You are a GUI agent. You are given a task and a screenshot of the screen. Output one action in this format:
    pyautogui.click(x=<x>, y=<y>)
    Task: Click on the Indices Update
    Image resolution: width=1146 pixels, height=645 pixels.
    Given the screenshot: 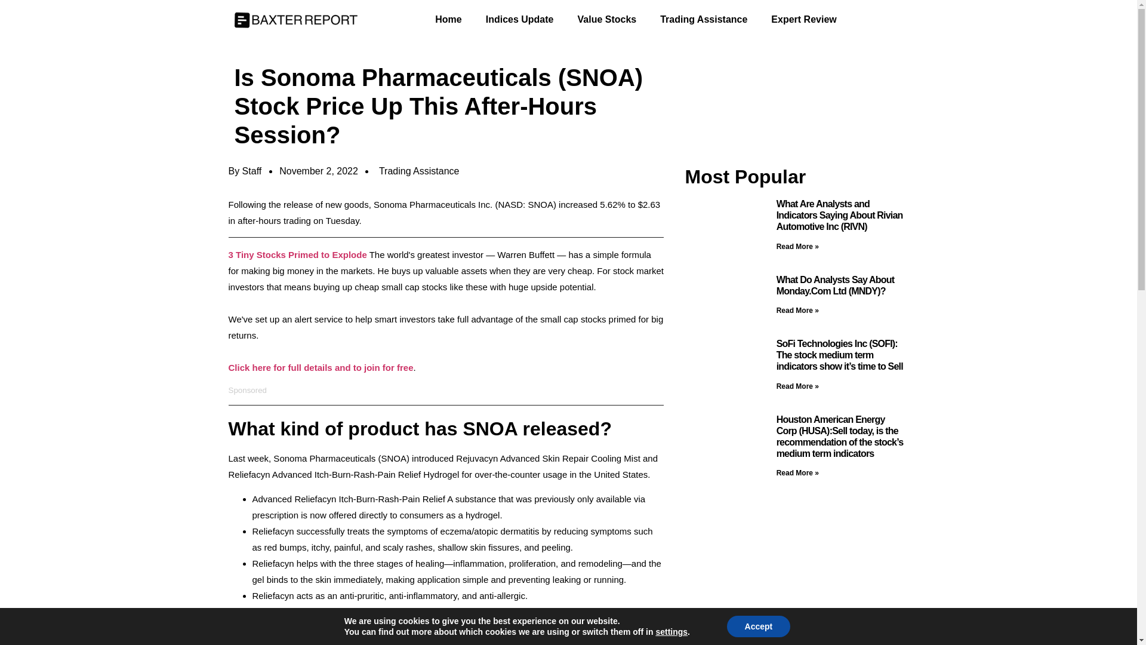 What is the action you would take?
    pyautogui.click(x=520, y=19)
    